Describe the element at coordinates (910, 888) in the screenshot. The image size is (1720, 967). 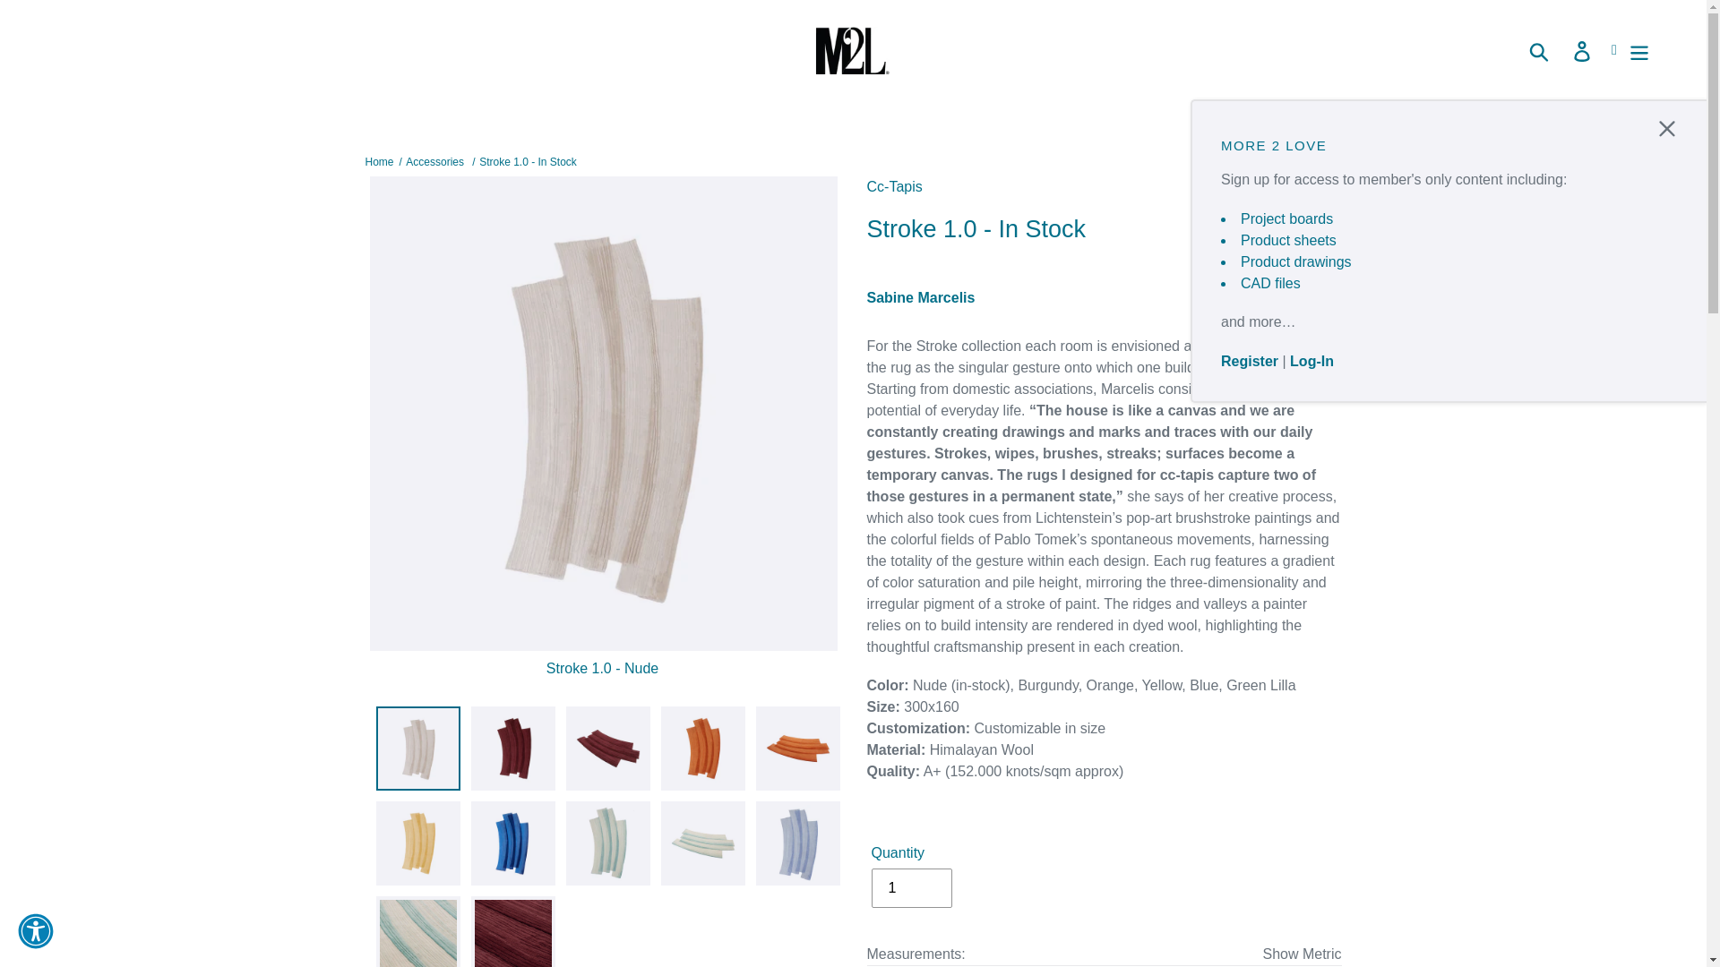
I see `1` at that location.